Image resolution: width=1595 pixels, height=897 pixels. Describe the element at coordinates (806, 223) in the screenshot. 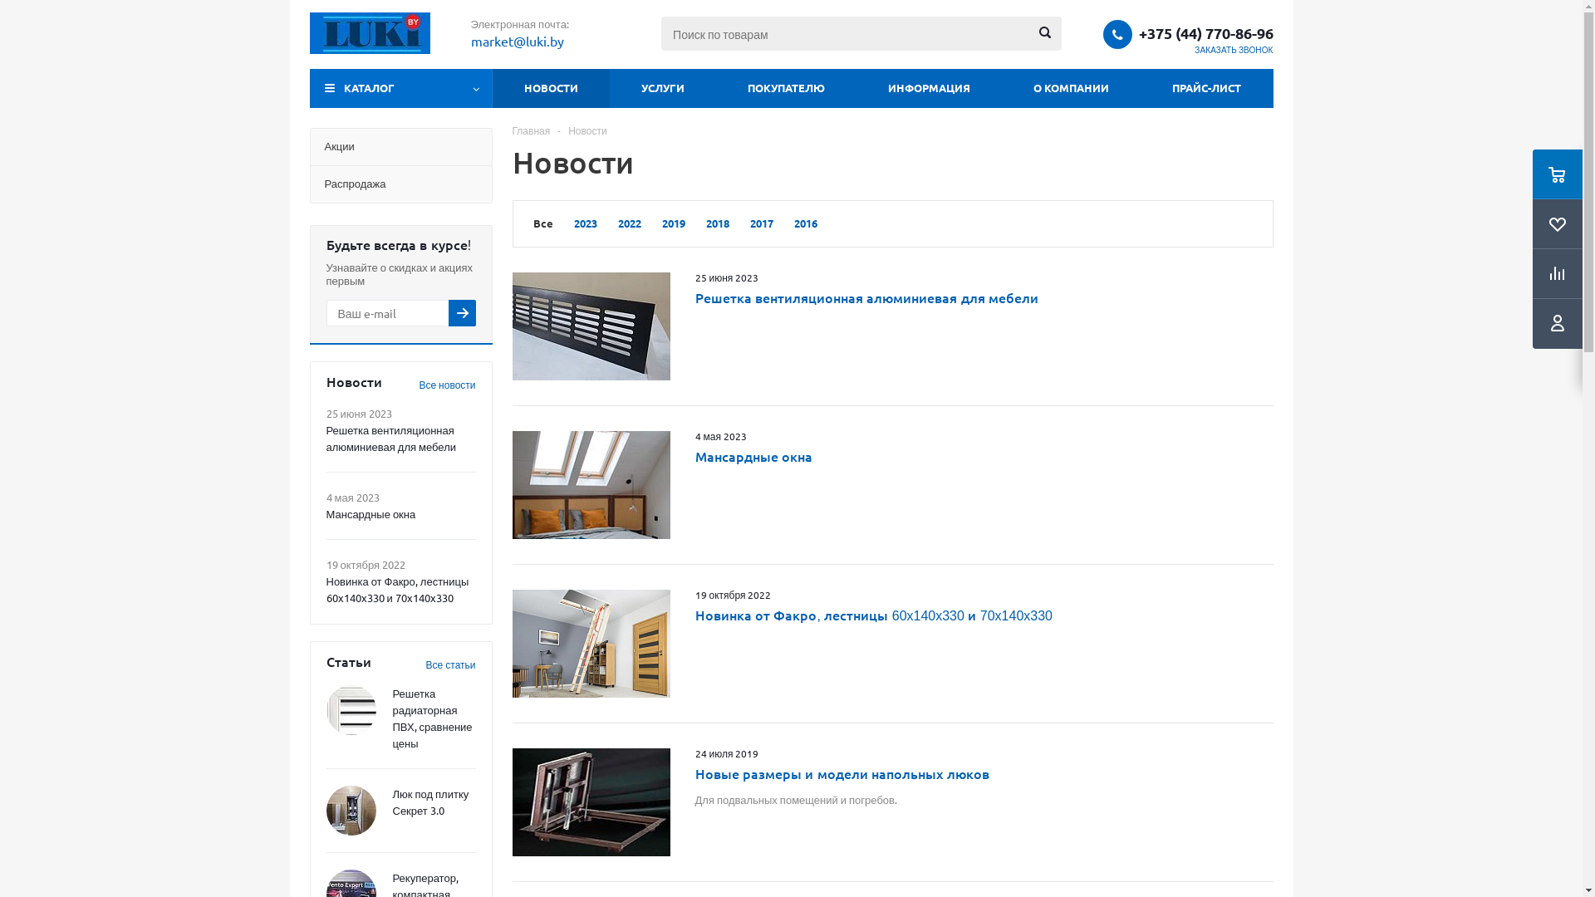

I see `2016` at that location.